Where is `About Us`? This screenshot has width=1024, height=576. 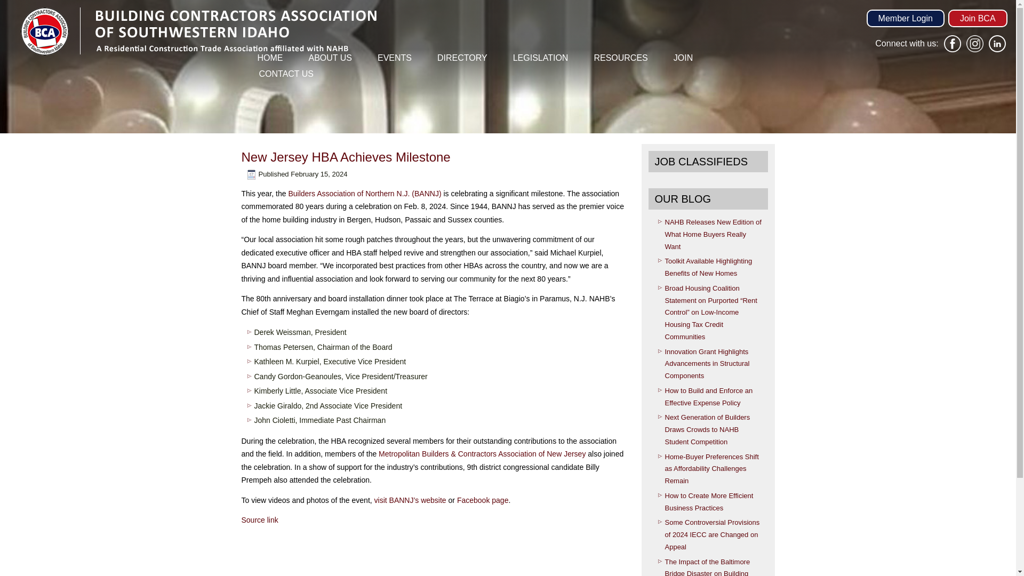 About Us is located at coordinates (331, 58).